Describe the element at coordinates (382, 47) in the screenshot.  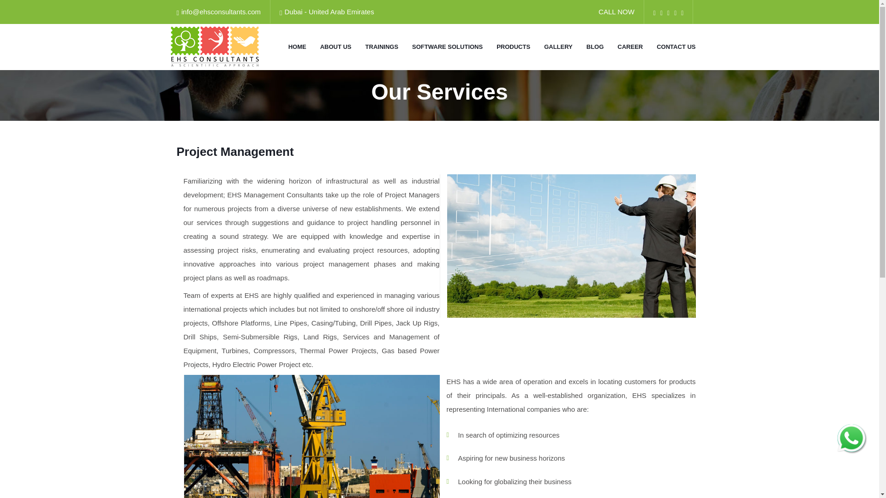
I see `TRAININGS` at that location.